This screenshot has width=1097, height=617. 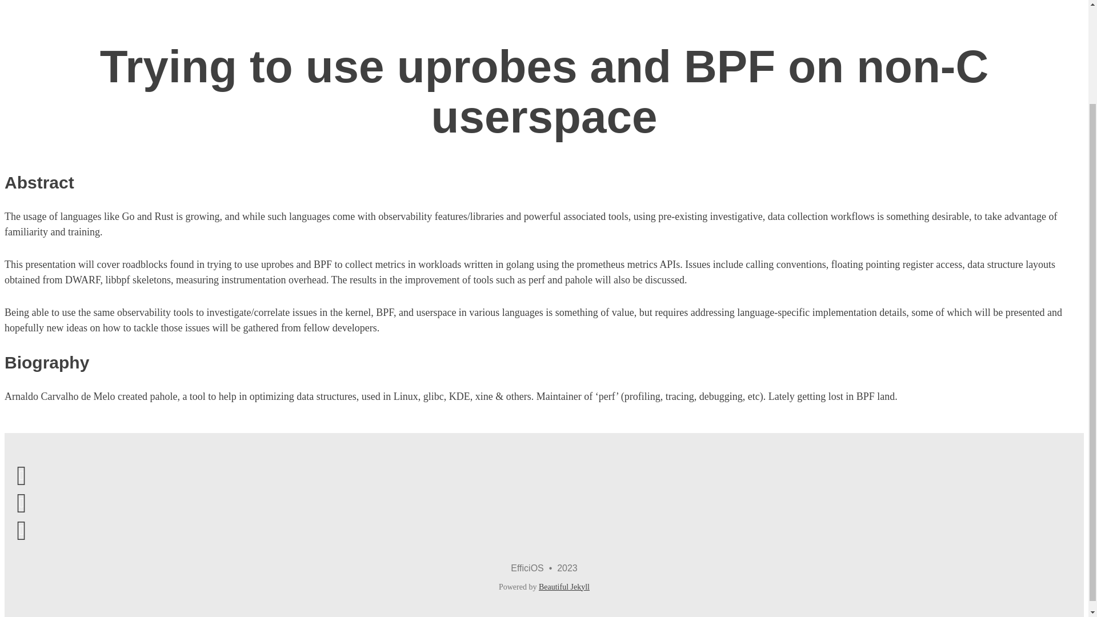 What do you see at coordinates (564, 586) in the screenshot?
I see `Beautiful Jekyll` at bounding box center [564, 586].